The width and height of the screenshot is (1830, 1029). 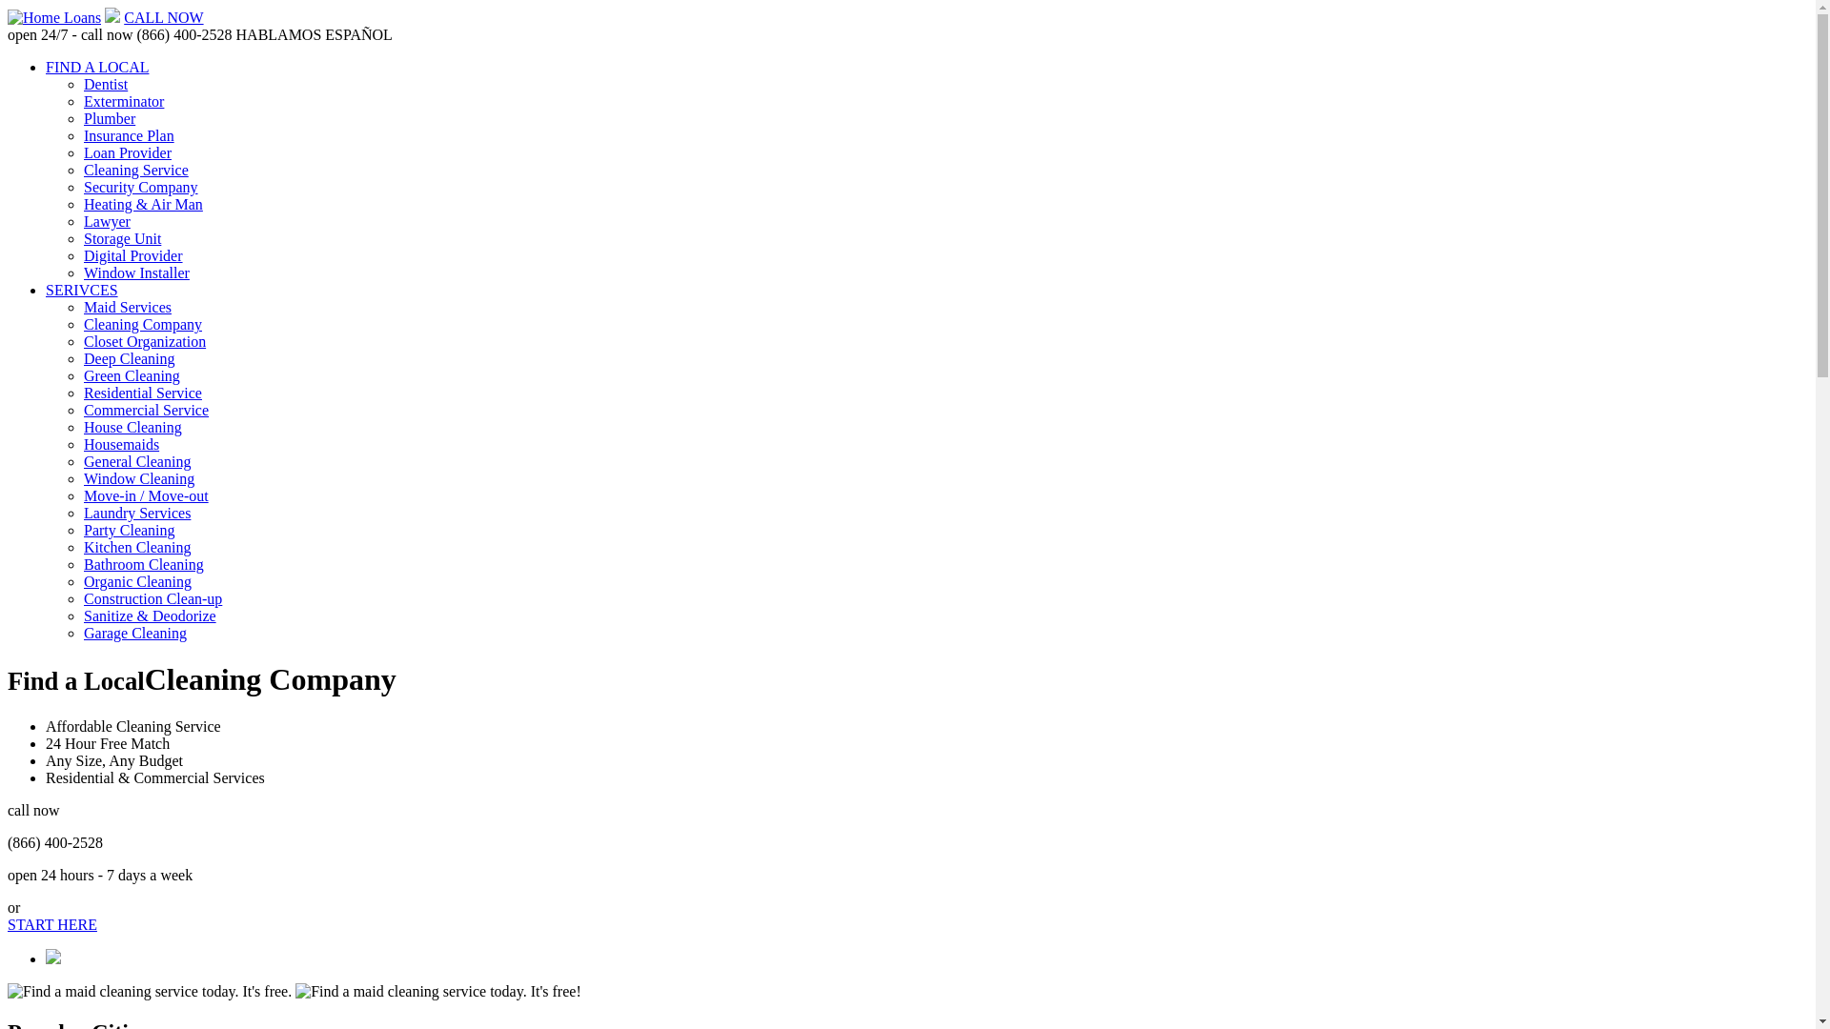 I want to click on Heating & Air Man, so click(x=143, y=204).